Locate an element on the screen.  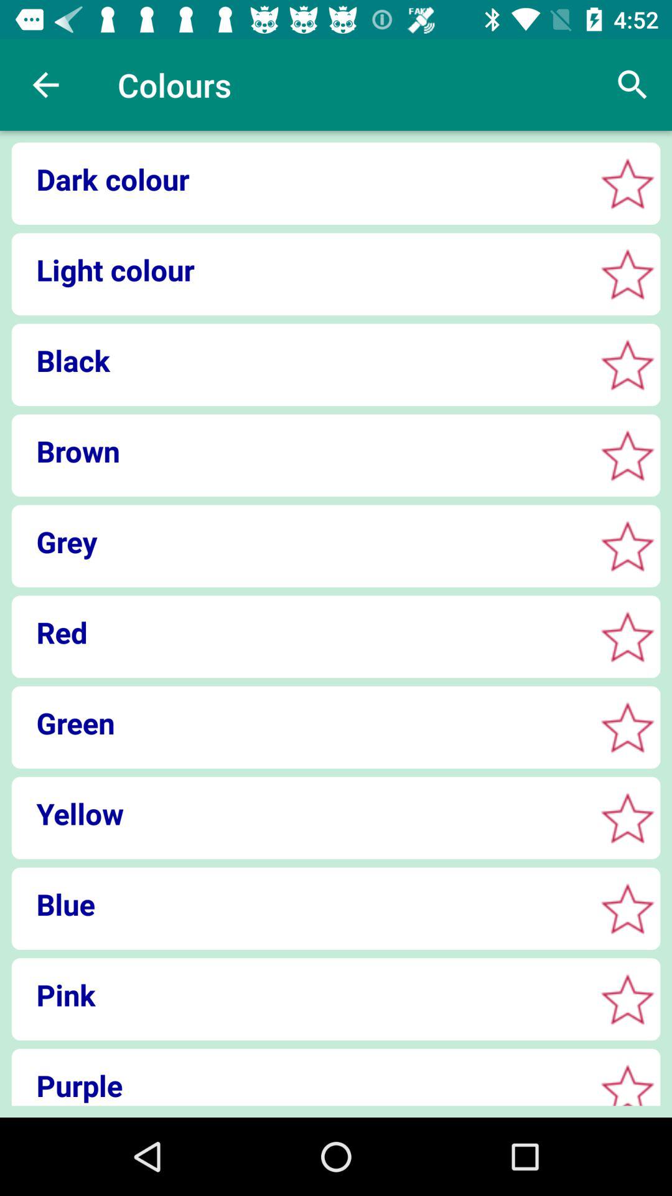
toggle fa is located at coordinates (627, 455).